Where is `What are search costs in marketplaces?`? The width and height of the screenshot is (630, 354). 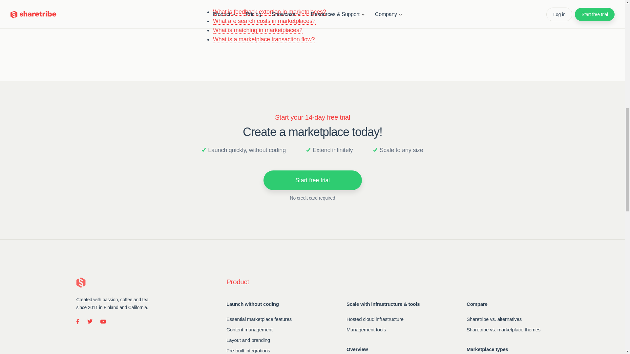 What are search costs in marketplaces? is located at coordinates (264, 21).